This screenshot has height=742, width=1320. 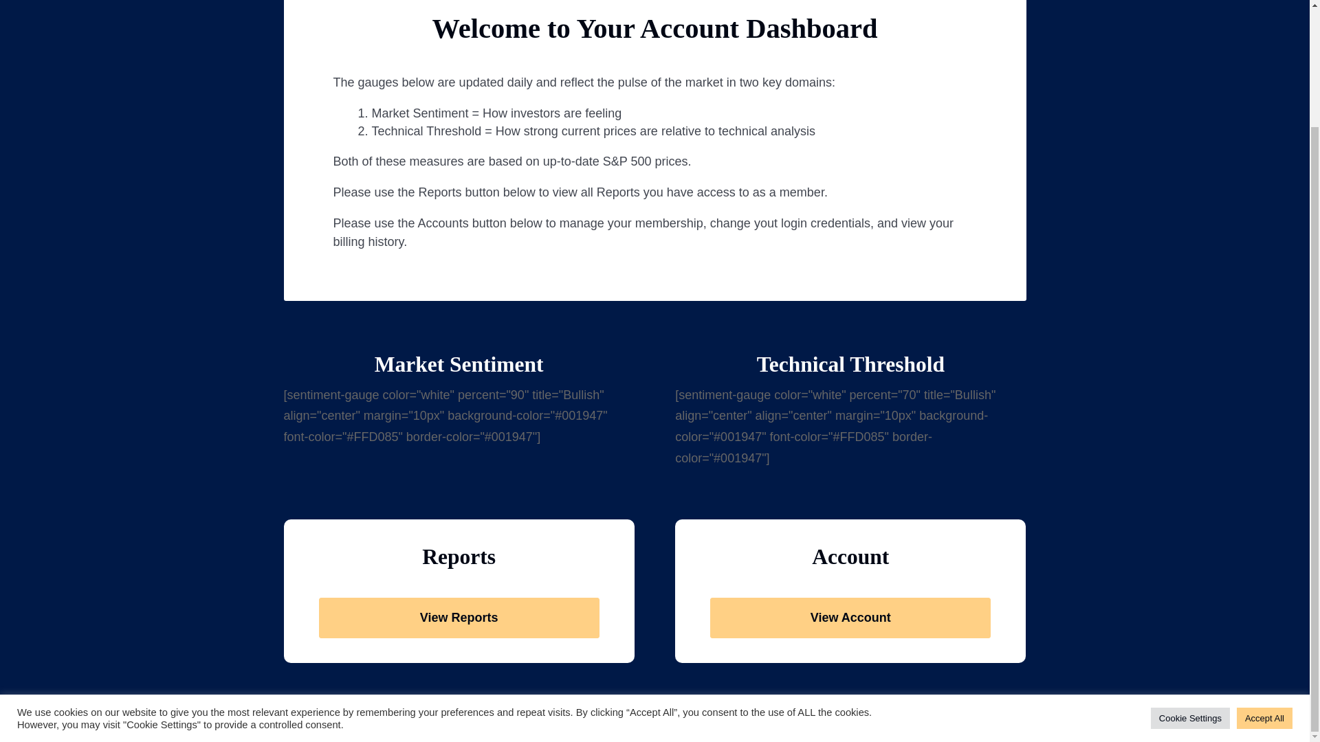 I want to click on View Account, so click(x=850, y=618).